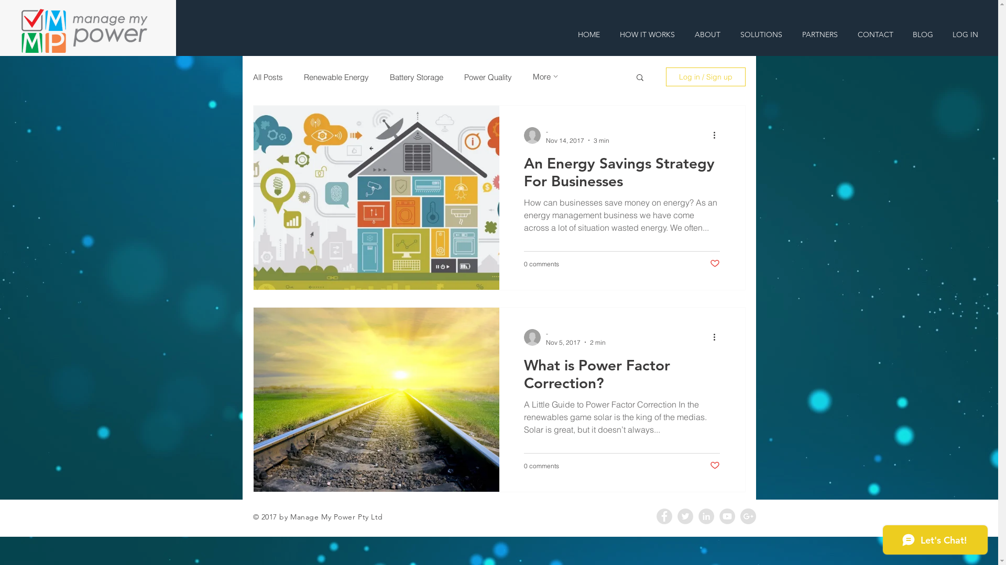 The width and height of the screenshot is (1006, 565). Describe the element at coordinates (621, 377) in the screenshot. I see `What is Power Factor Correction?` at that location.